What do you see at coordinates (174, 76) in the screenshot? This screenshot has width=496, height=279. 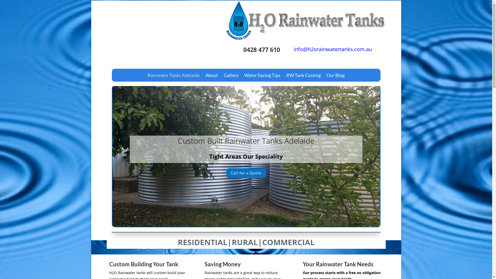 I see `Rainwater Tanks Adelaide` at bounding box center [174, 76].